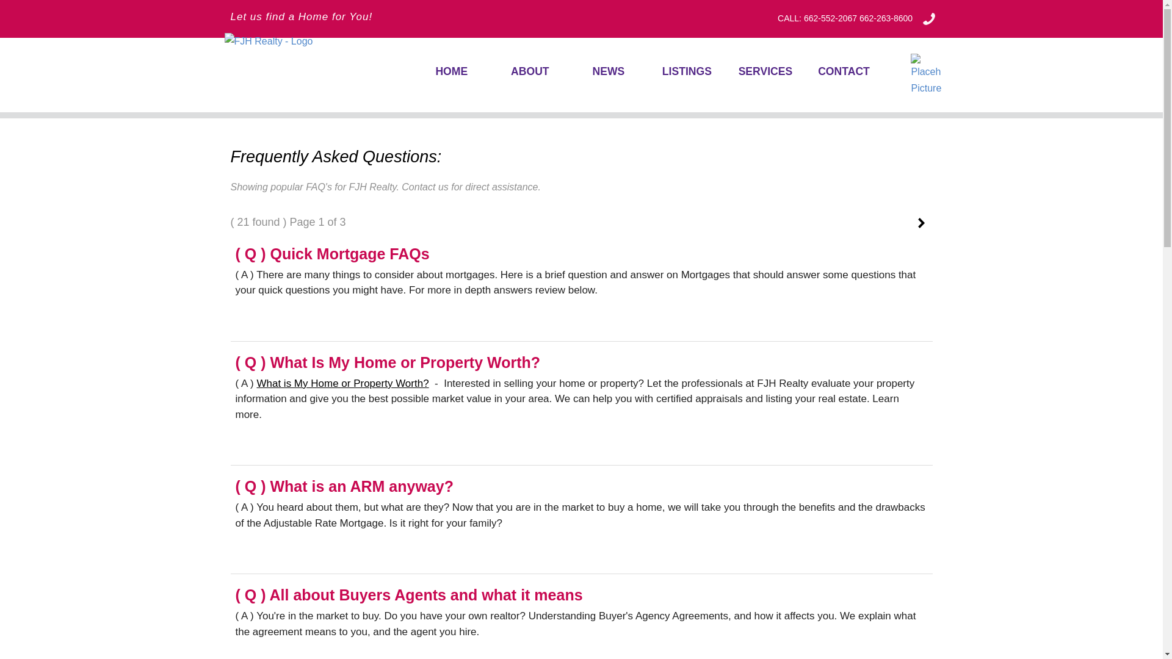 Image resolution: width=1172 pixels, height=659 pixels. Describe the element at coordinates (344, 486) in the screenshot. I see `FJH Realty Detail FAQ Answer` at that location.